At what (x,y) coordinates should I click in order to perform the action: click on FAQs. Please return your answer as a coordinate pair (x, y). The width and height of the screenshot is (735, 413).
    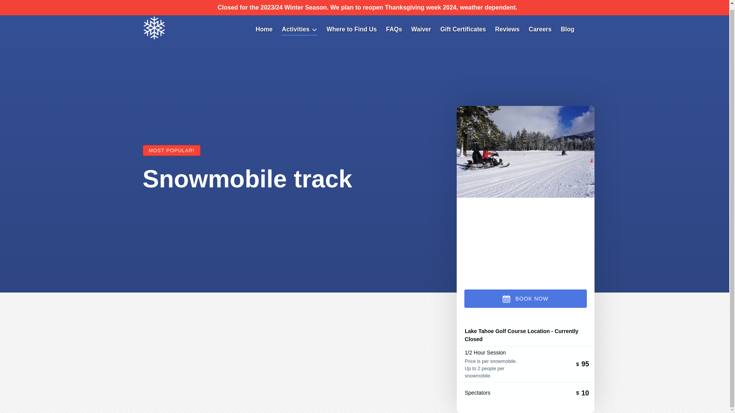
    Looking at the image, I should click on (394, 29).